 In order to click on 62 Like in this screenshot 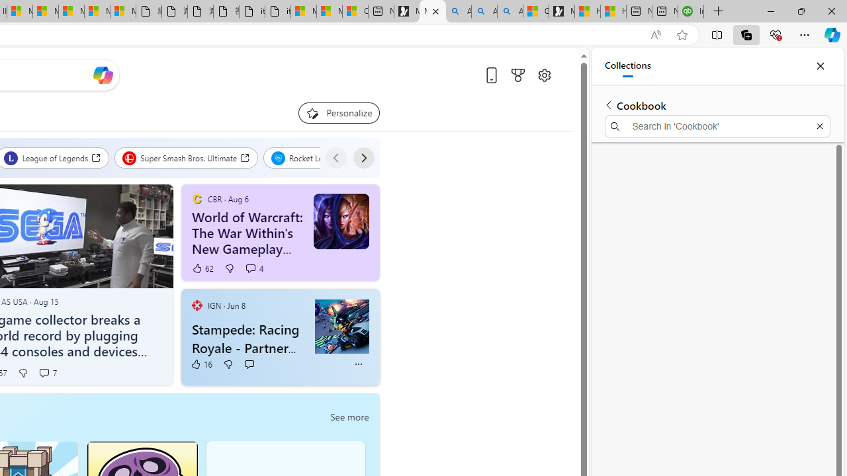, I will do `click(202, 268)`.